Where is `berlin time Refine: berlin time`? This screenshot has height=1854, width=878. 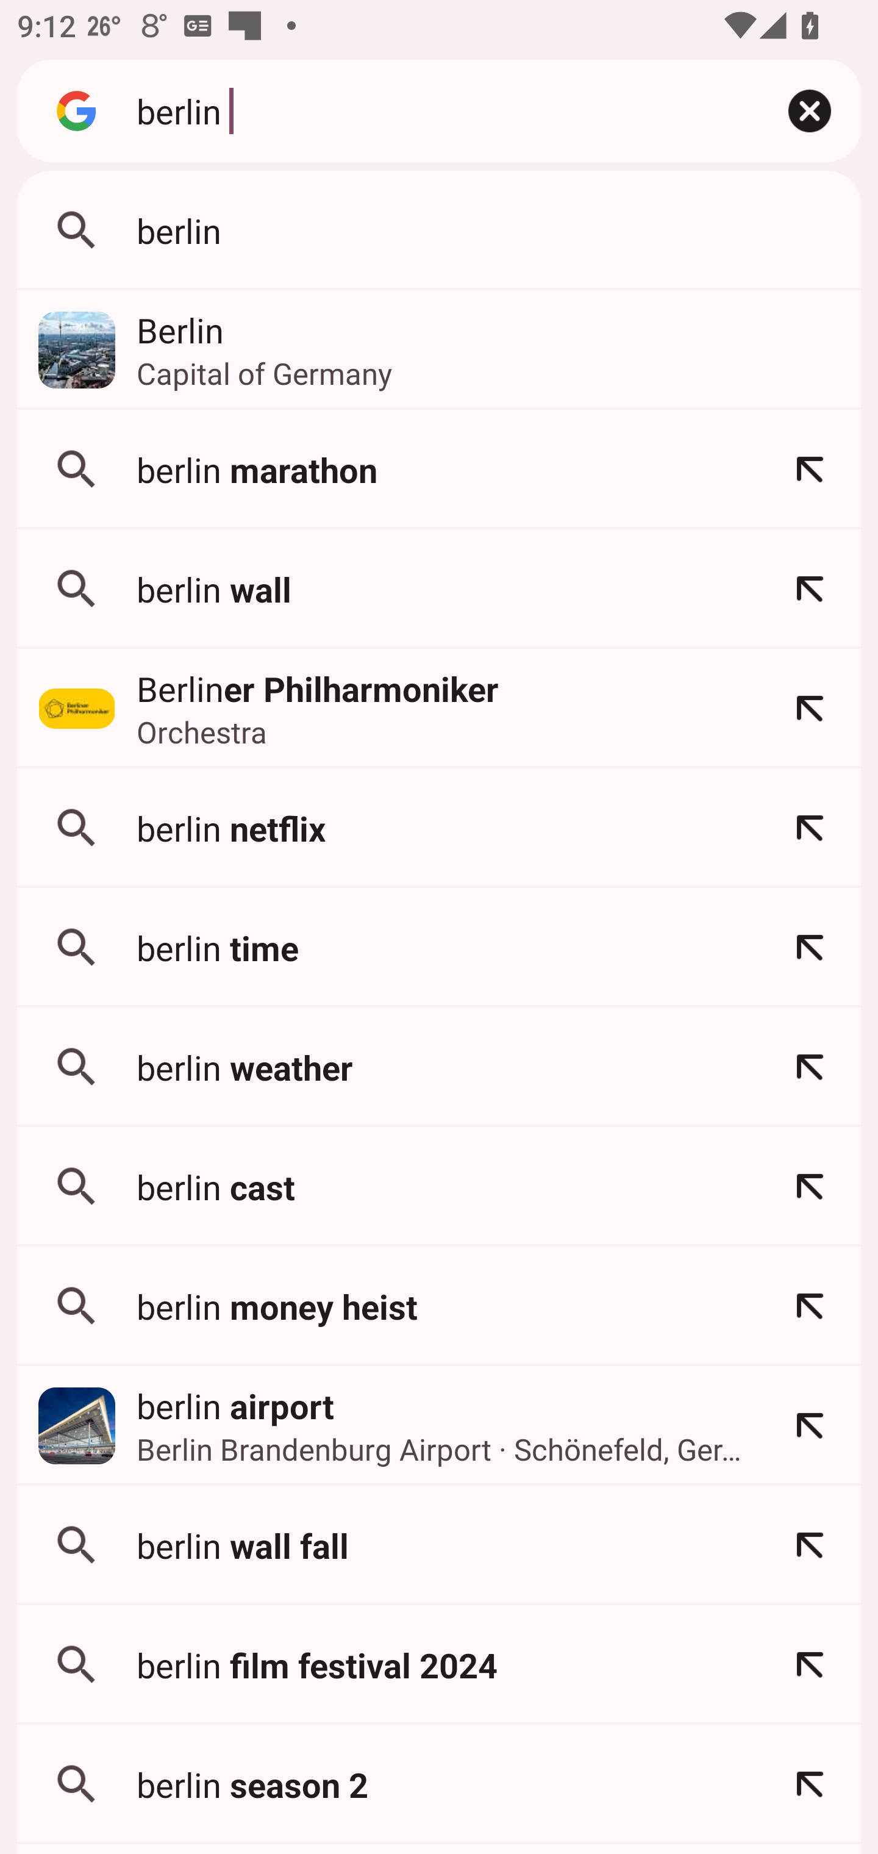 berlin time Refine: berlin time is located at coordinates (439, 947).